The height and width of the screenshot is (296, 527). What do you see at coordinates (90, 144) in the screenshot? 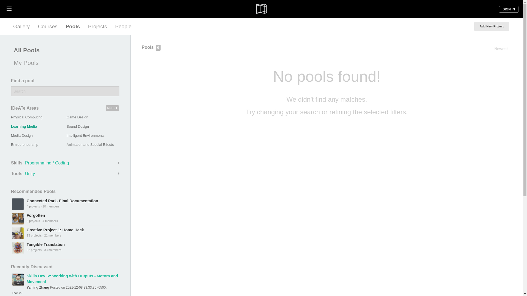
I see `Animation and Special Effects` at bounding box center [90, 144].